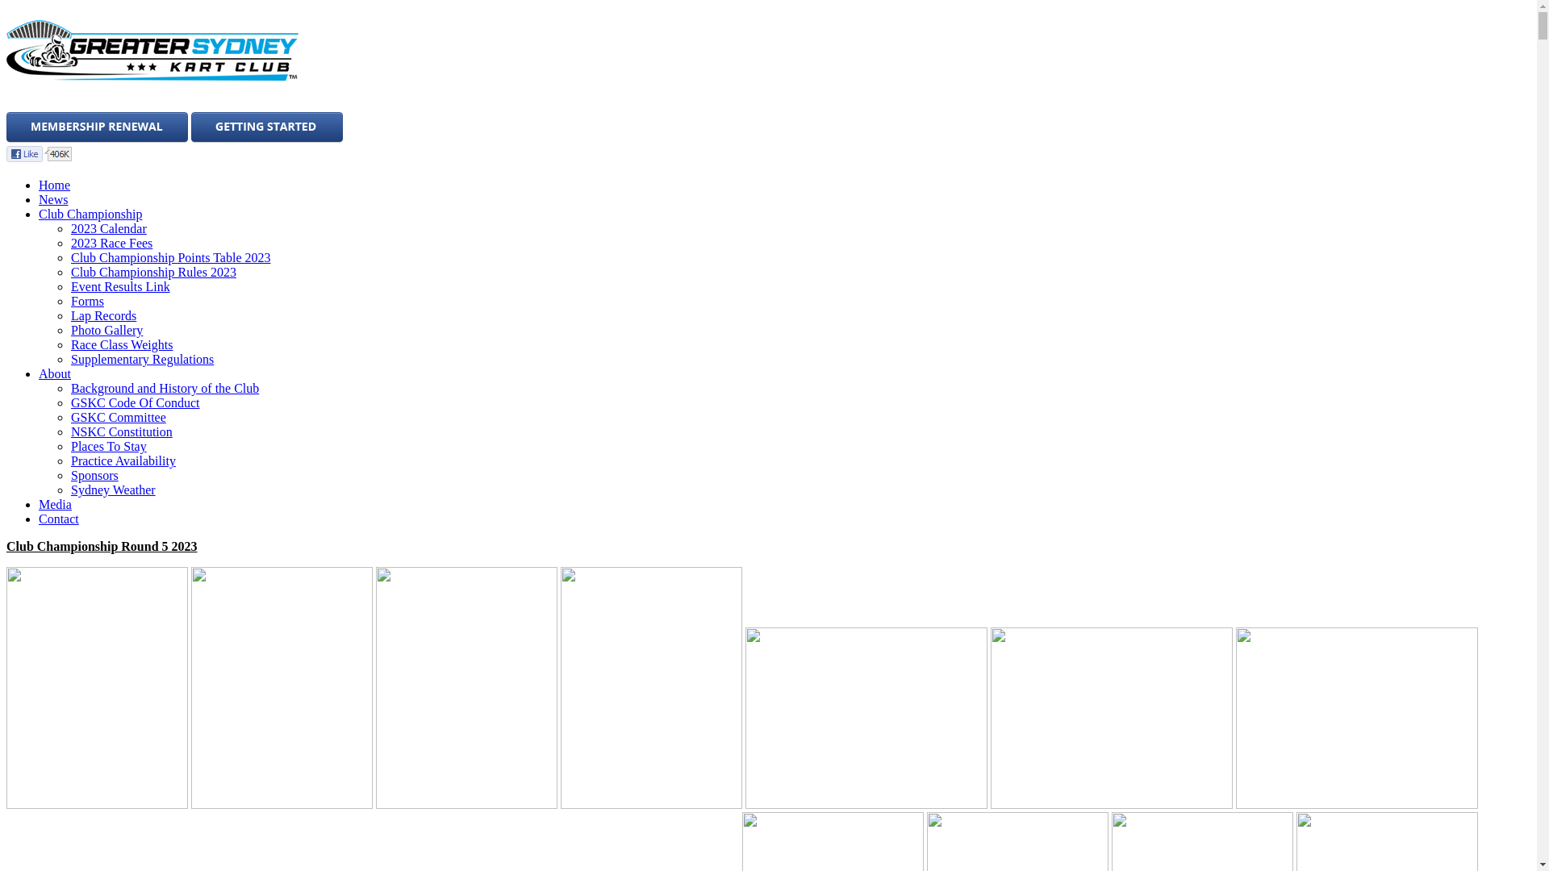  What do you see at coordinates (177, 52) in the screenshot?
I see `Greater Sydney Kart Club` at bounding box center [177, 52].